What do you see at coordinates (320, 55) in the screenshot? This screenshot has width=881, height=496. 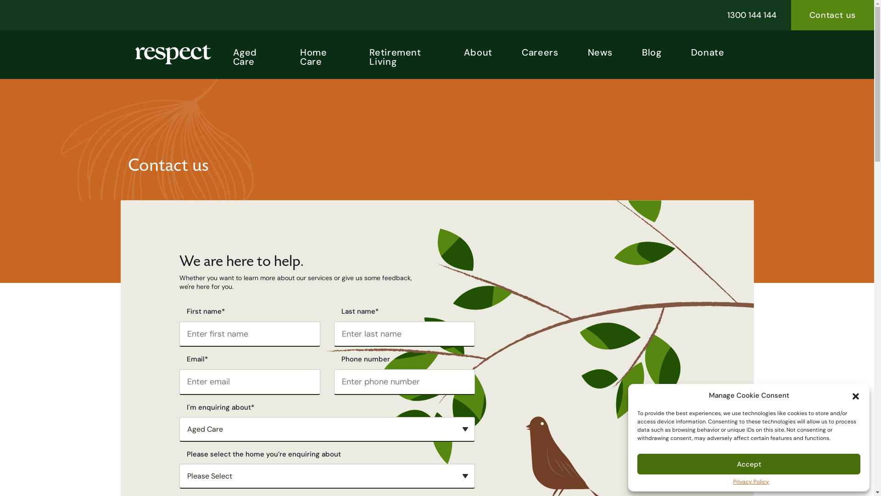 I see `Home Care` at bounding box center [320, 55].